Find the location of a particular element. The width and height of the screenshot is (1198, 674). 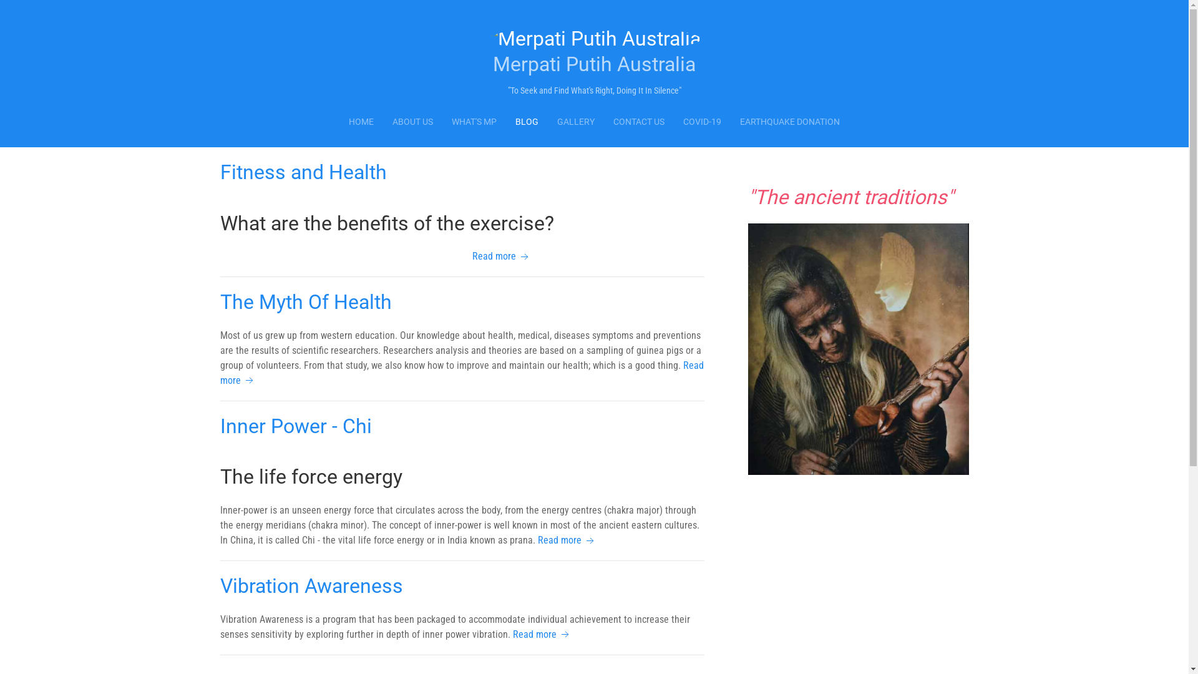

HOME is located at coordinates (361, 122).